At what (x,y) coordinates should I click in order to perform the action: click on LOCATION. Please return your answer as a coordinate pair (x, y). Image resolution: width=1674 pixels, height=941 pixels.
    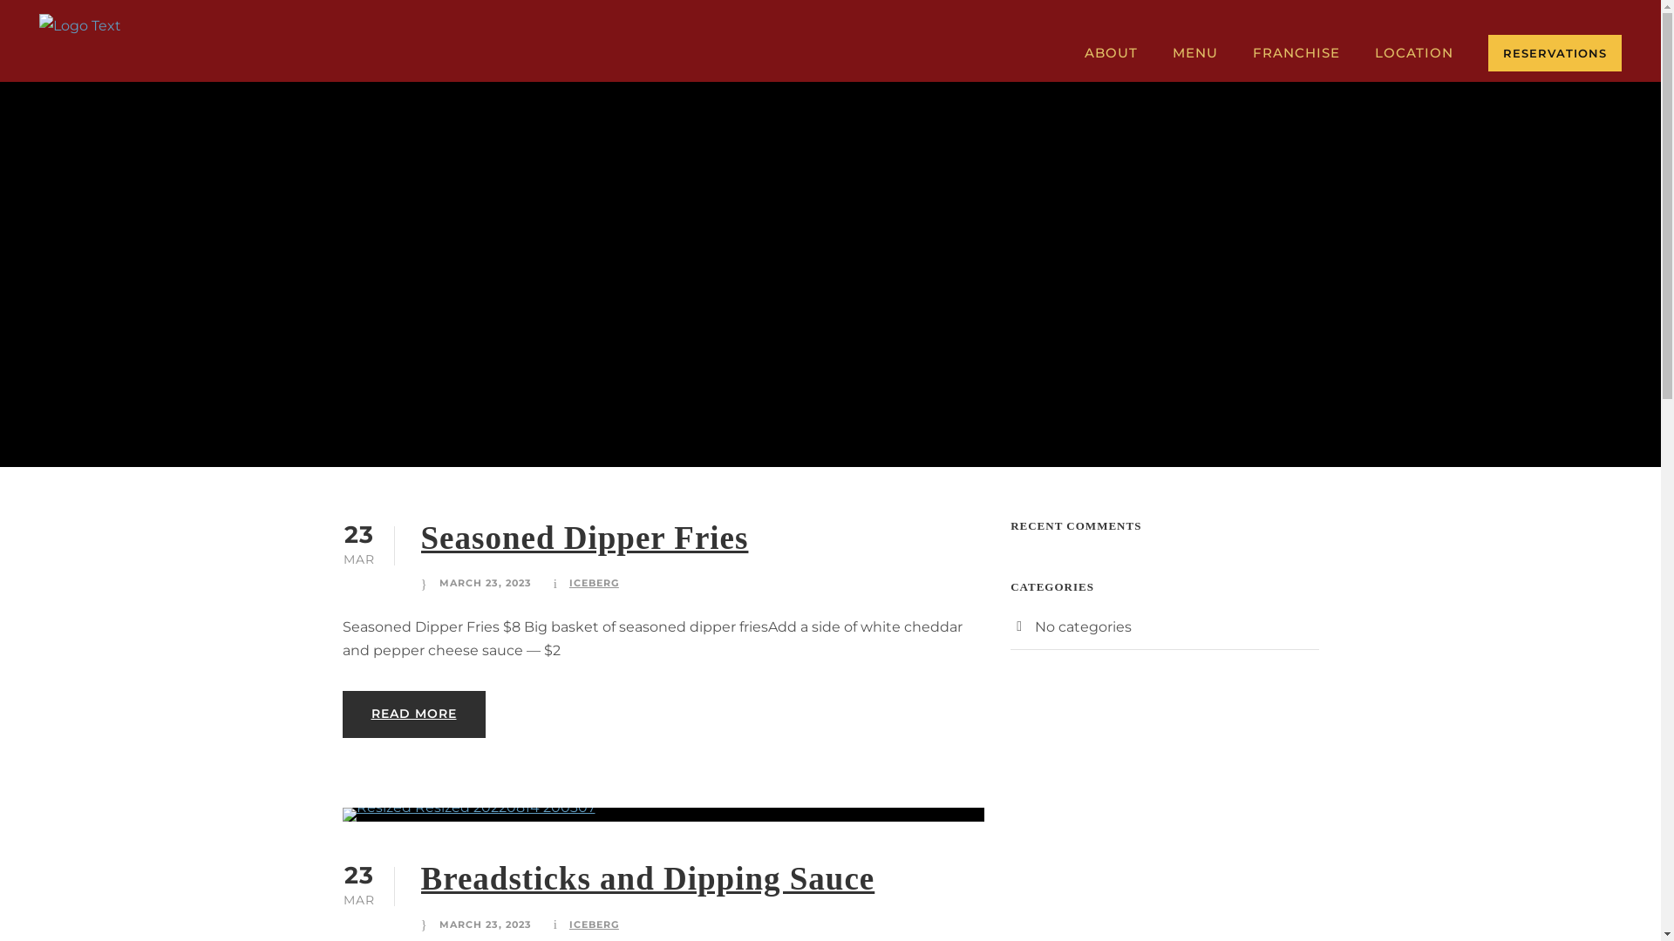
    Looking at the image, I should click on (1414, 62).